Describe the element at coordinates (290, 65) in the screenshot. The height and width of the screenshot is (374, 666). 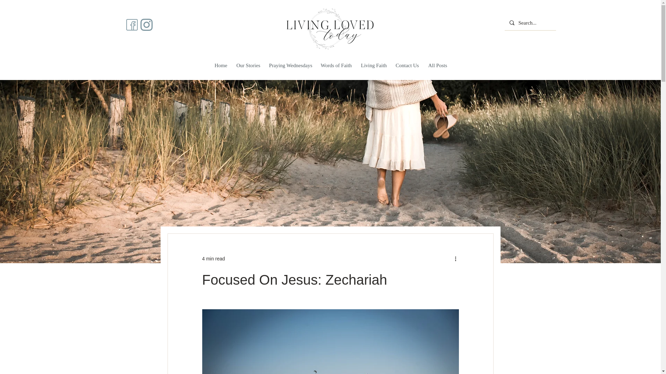
I see `Praying Wednesdays` at that location.